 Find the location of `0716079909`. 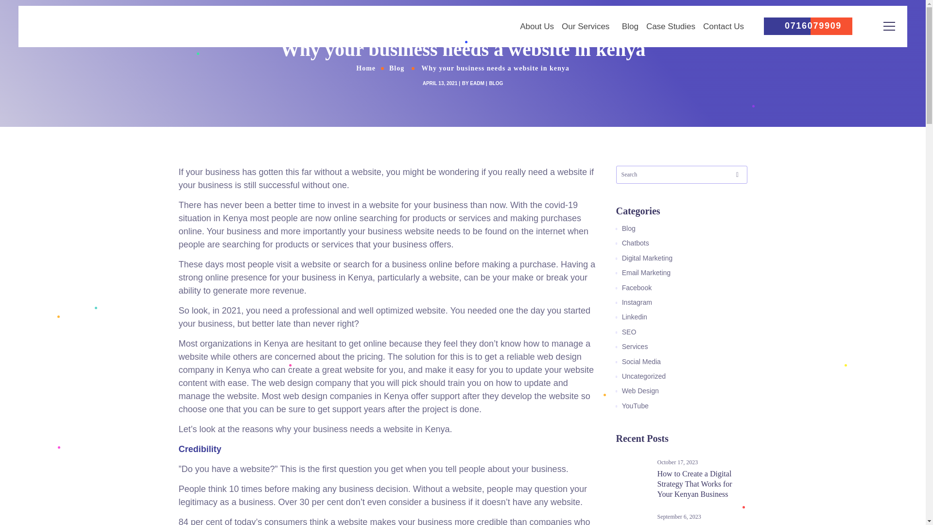

0716079909 is located at coordinates (808, 26).